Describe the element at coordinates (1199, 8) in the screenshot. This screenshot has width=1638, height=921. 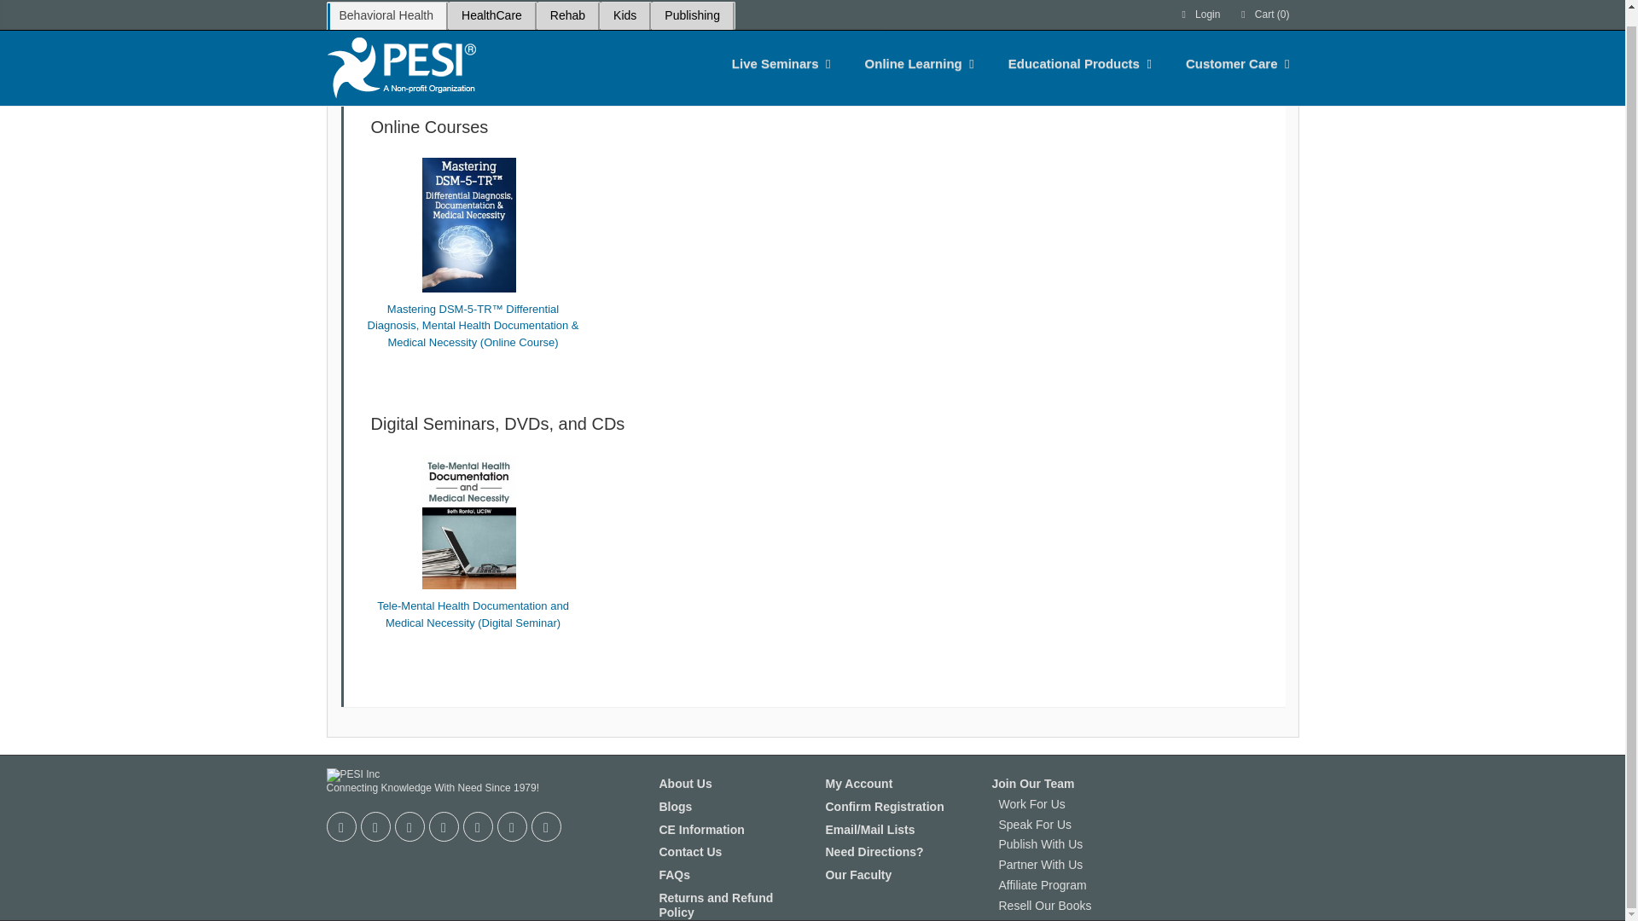
I see `Login` at that location.